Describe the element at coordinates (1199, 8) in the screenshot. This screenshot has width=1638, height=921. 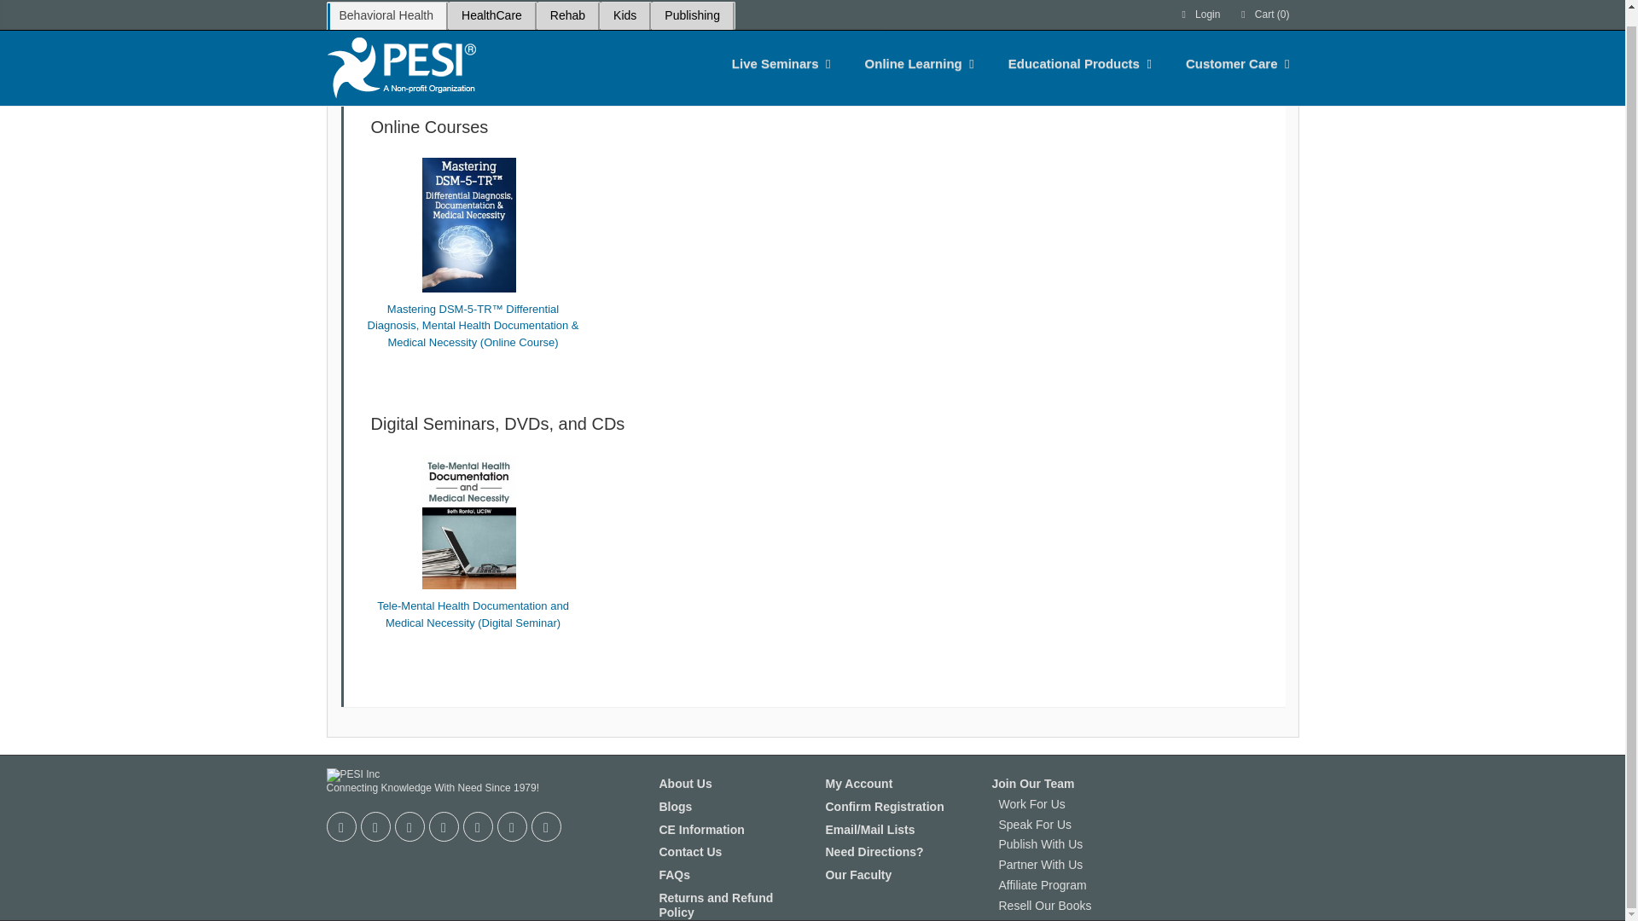
I see `Login` at that location.